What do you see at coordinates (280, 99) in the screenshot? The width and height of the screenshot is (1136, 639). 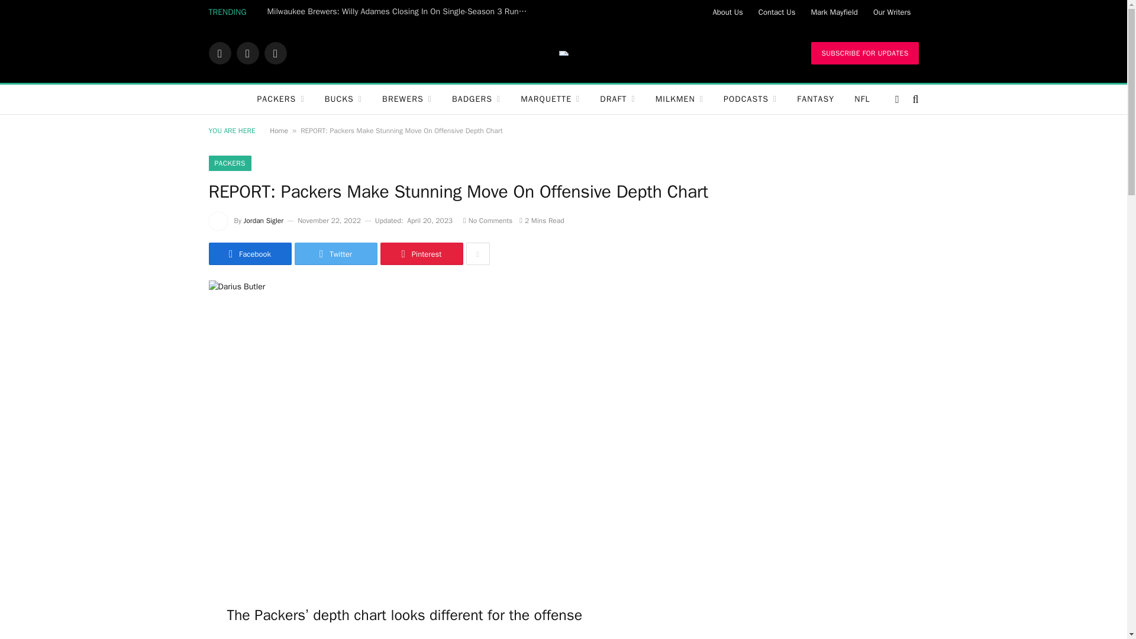 I see `PACKERS` at bounding box center [280, 99].